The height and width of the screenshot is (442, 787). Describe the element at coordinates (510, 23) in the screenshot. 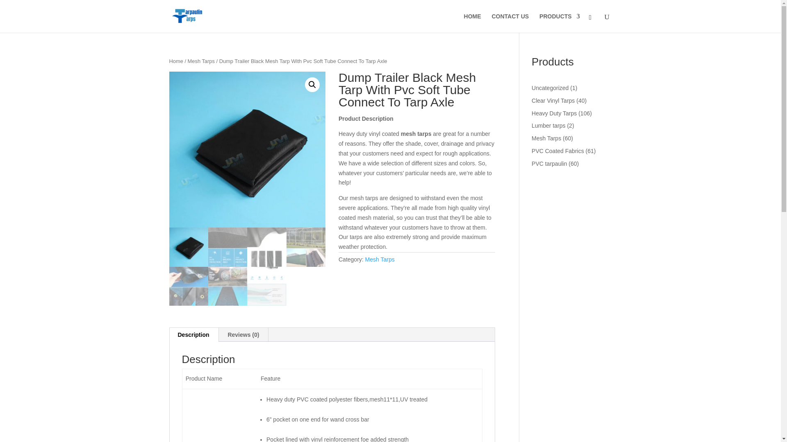

I see `CONTACT US` at that location.